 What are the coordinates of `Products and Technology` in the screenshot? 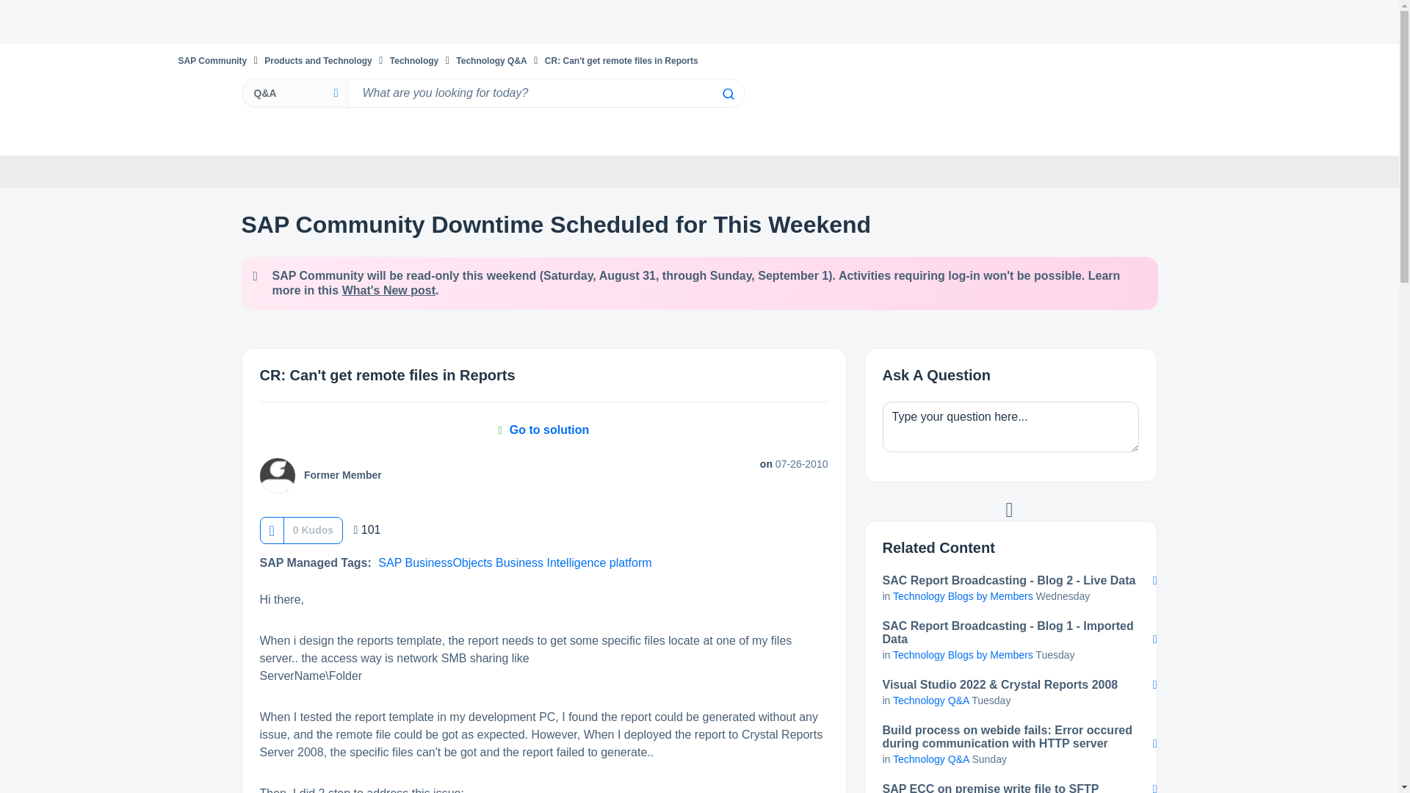 It's located at (318, 60).